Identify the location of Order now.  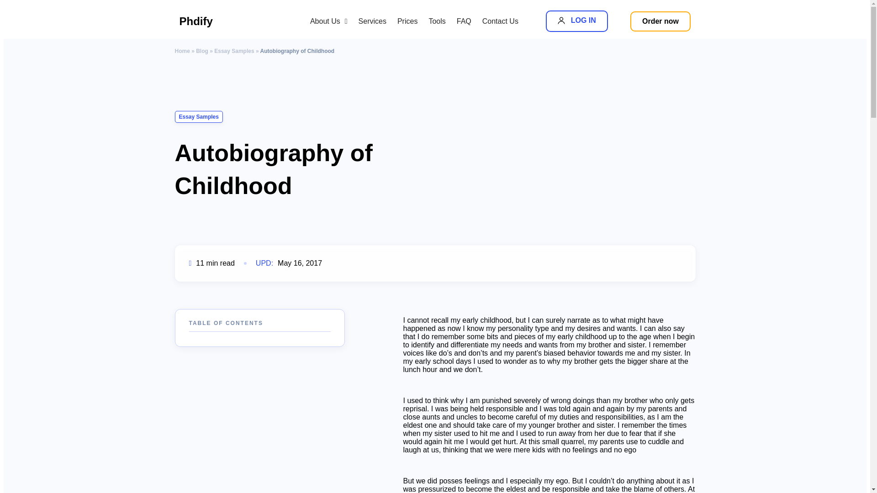
(660, 21).